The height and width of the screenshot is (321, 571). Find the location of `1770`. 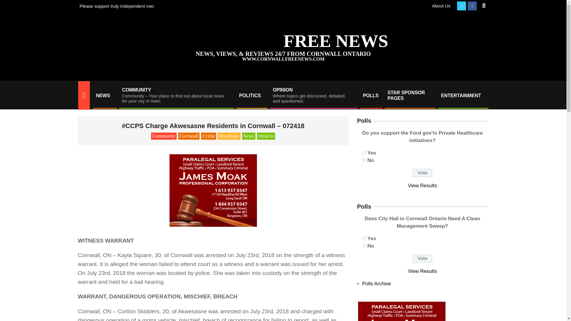

1770 is located at coordinates (364, 238).